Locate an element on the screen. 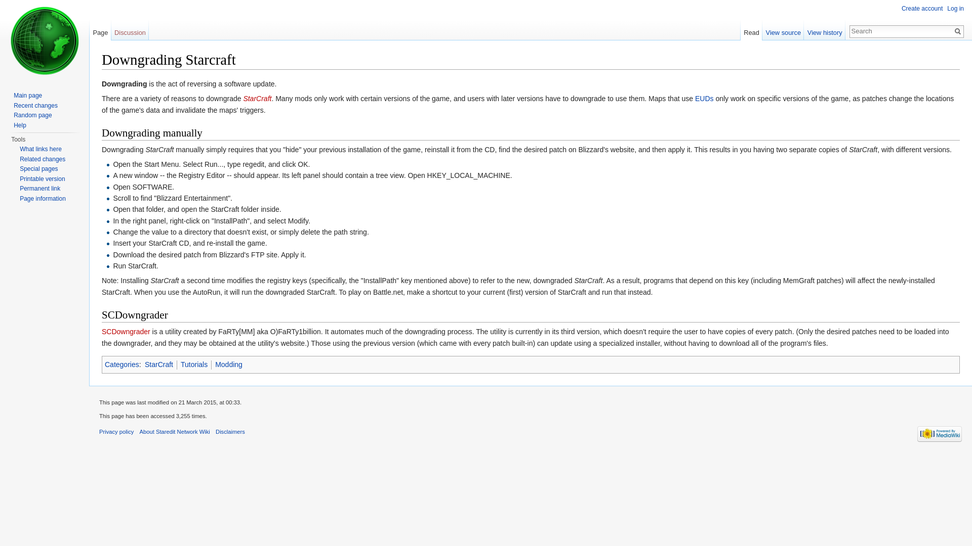 The height and width of the screenshot is (546, 972). StarCraft is located at coordinates (159, 364).